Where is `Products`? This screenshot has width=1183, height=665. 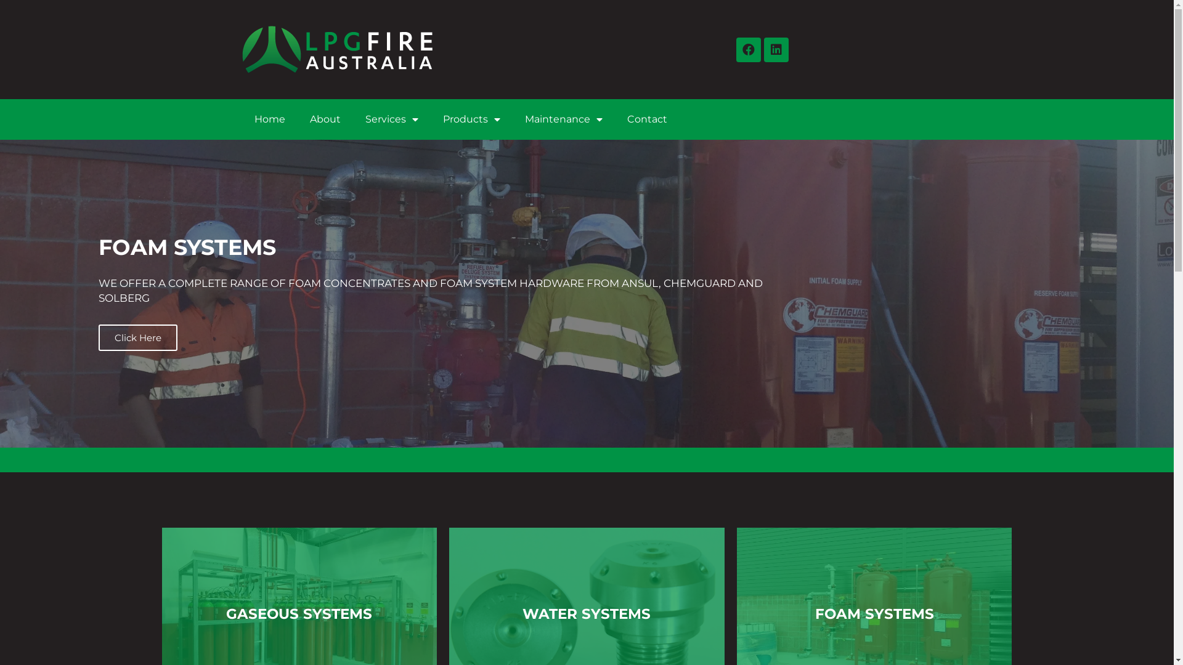 Products is located at coordinates (471, 119).